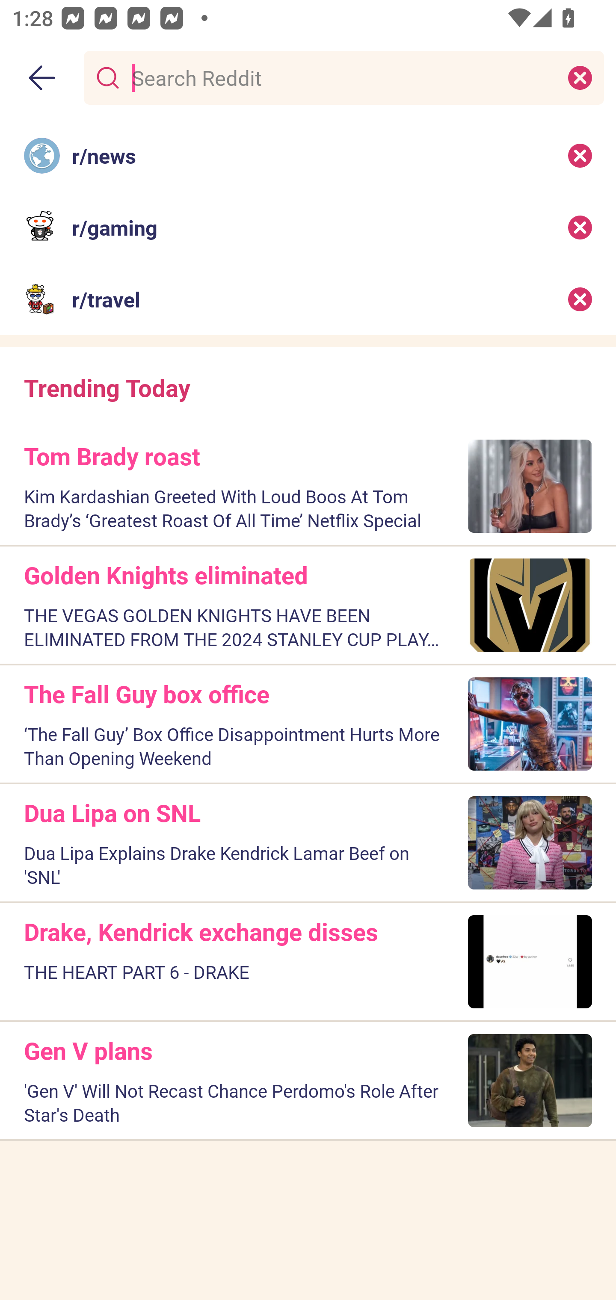 Image resolution: width=616 pixels, height=1300 pixels. Describe the element at coordinates (580, 299) in the screenshot. I see `Remove` at that location.